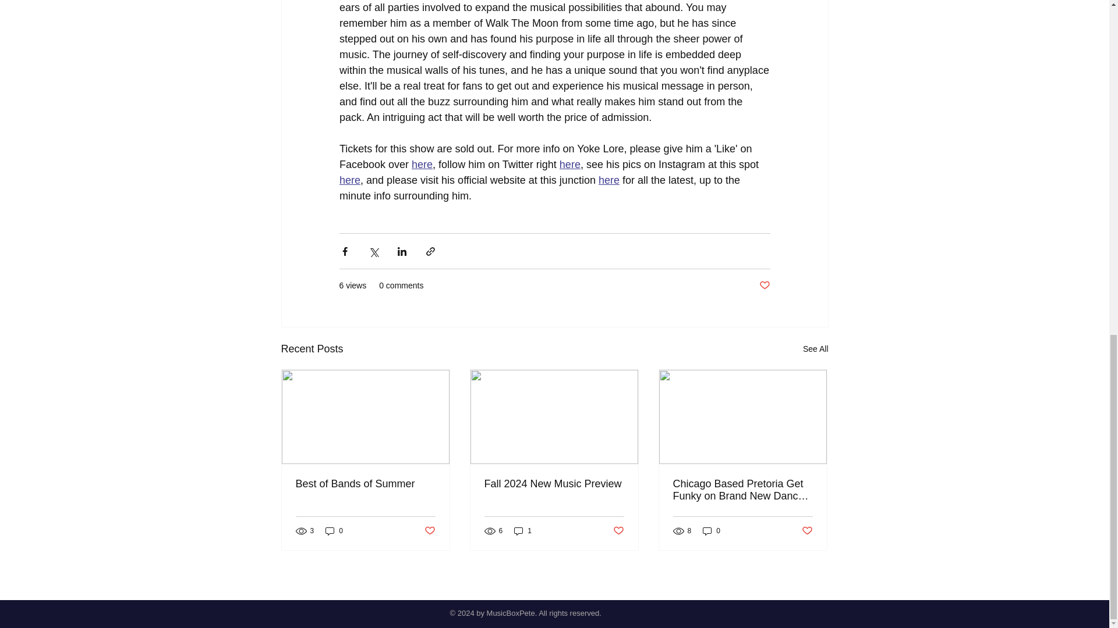 The width and height of the screenshot is (1118, 628). I want to click on Best of Bands of Summer, so click(366, 484).